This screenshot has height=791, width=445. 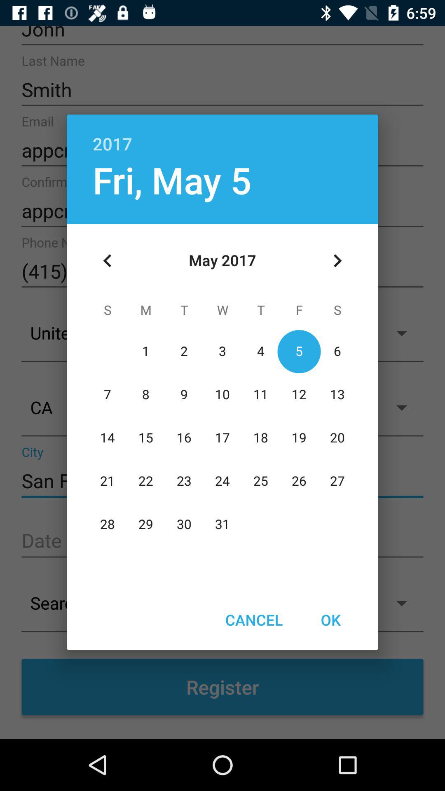 I want to click on tap the item to the right of cancel, so click(x=330, y=620).